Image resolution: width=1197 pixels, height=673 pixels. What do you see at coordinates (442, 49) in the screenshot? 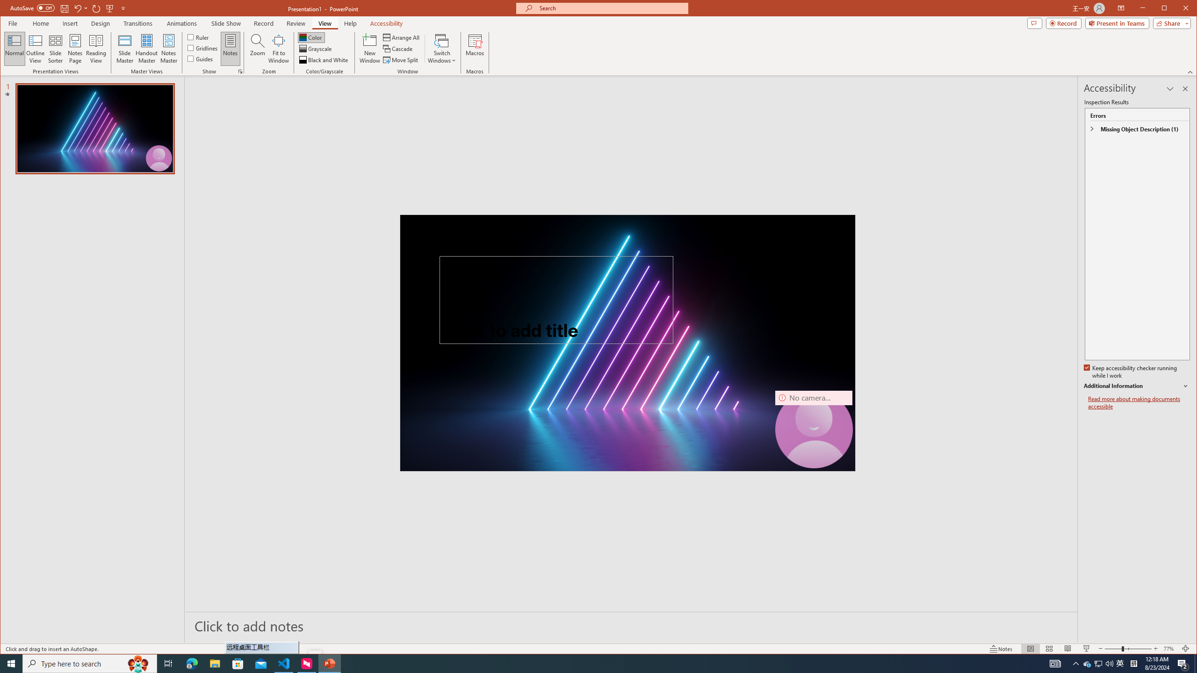
I see `Switch Windows` at bounding box center [442, 49].